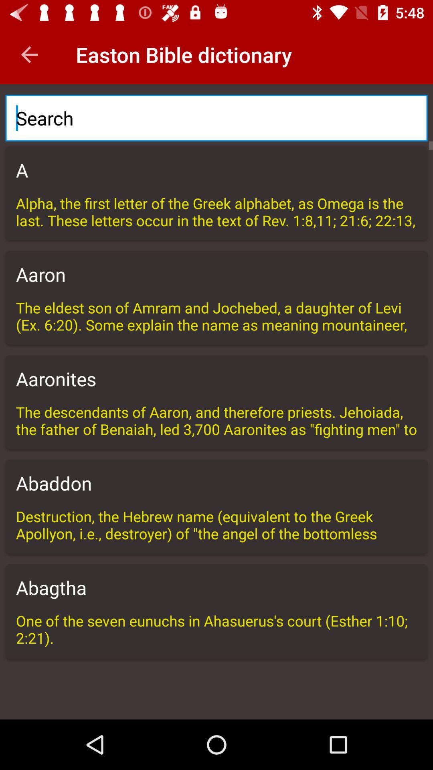  I want to click on open icon above destruction the hebrew item, so click(216, 483).